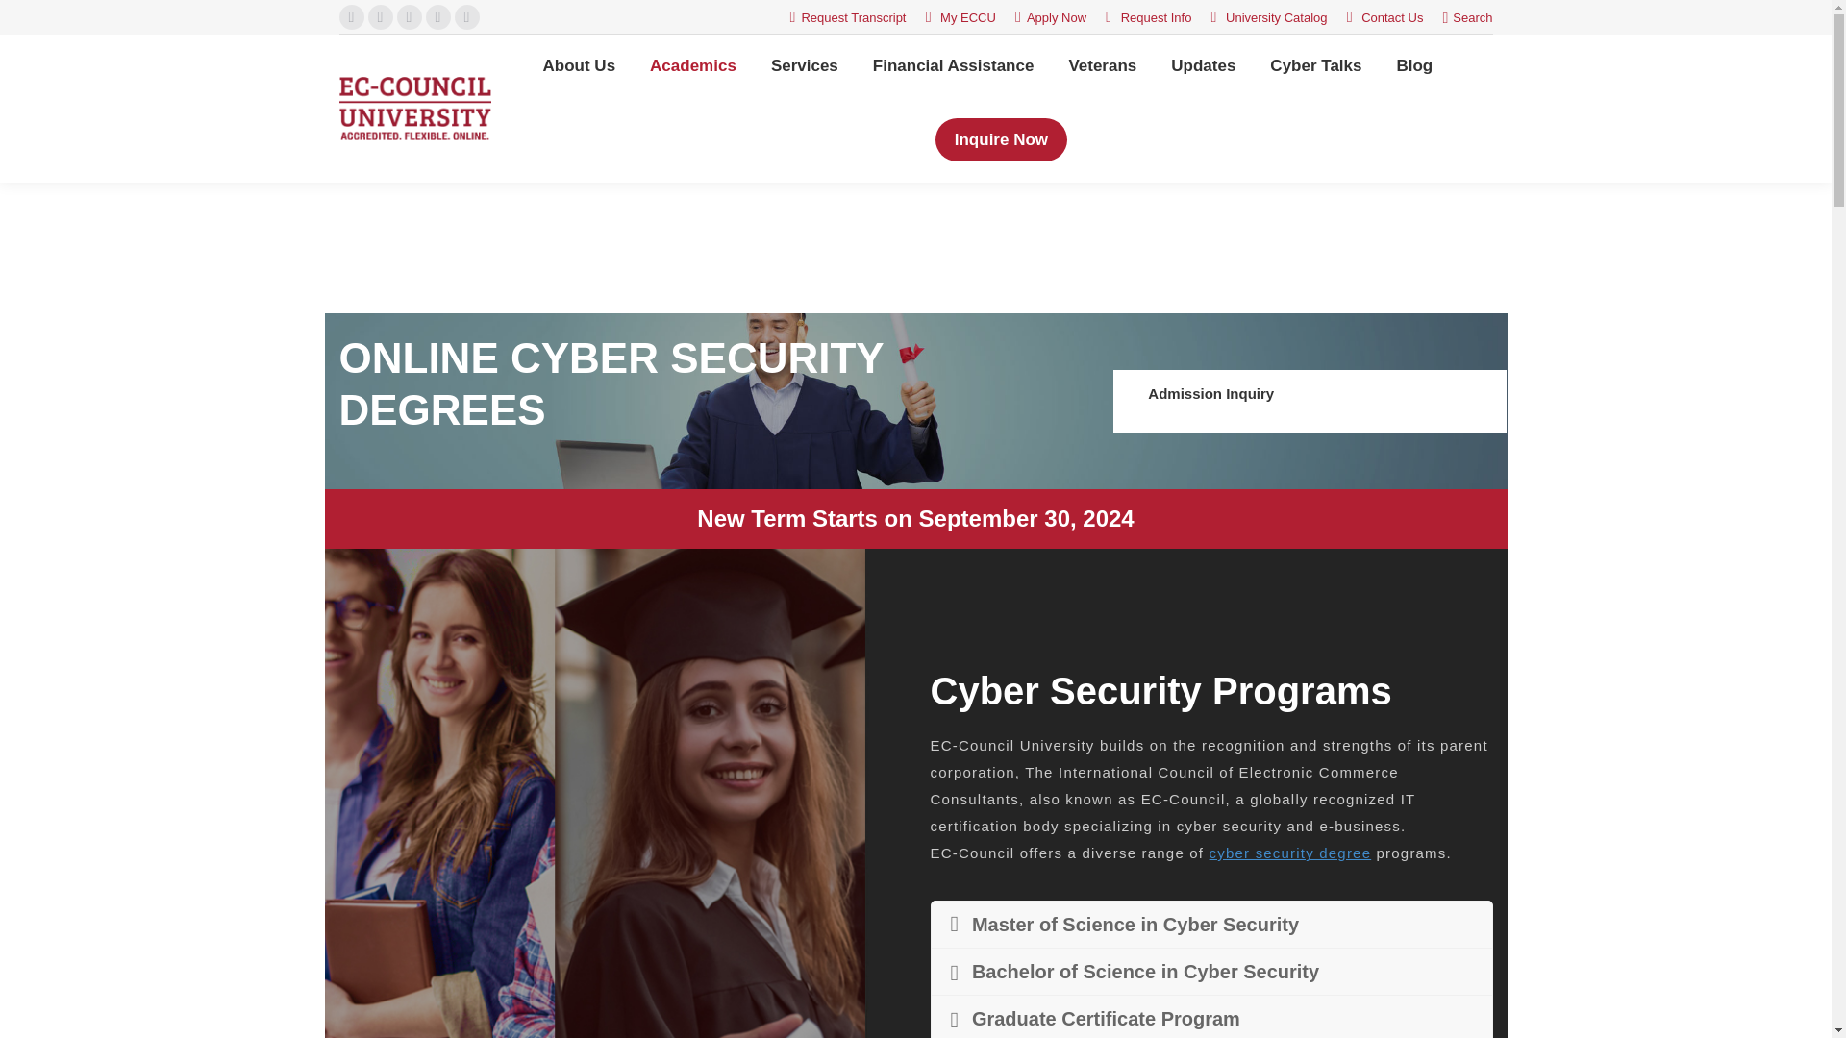 This screenshot has height=1038, width=1846. What do you see at coordinates (437, 17) in the screenshot?
I see `YouTube page opens in new window` at bounding box center [437, 17].